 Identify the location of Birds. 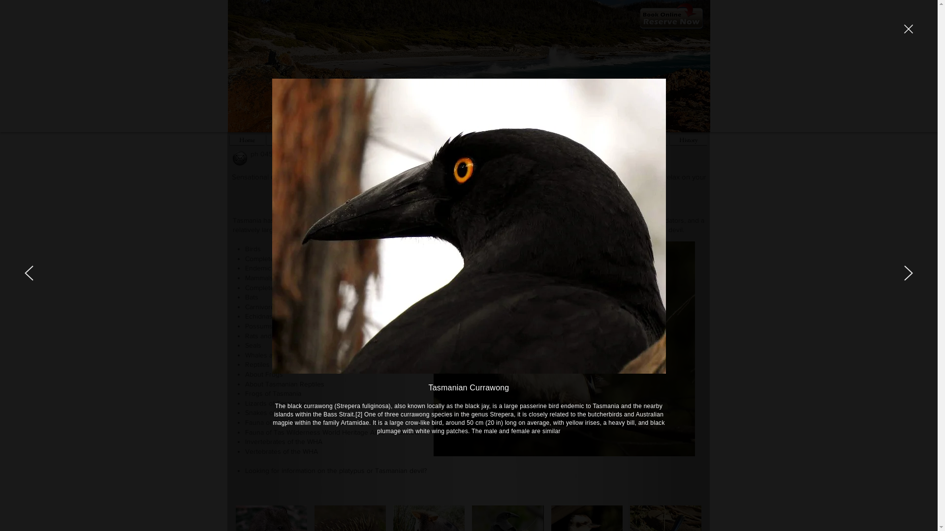
(253, 249).